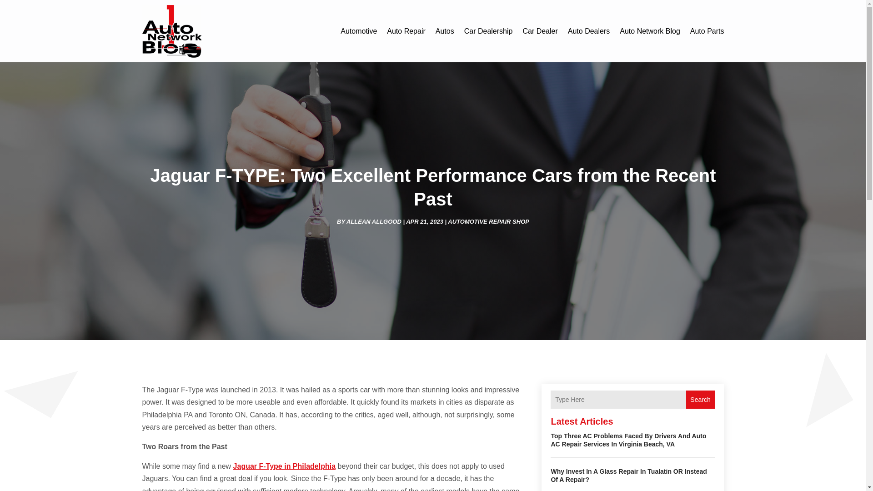  I want to click on Jaguar F-Type in Philadelphia, so click(285, 466).